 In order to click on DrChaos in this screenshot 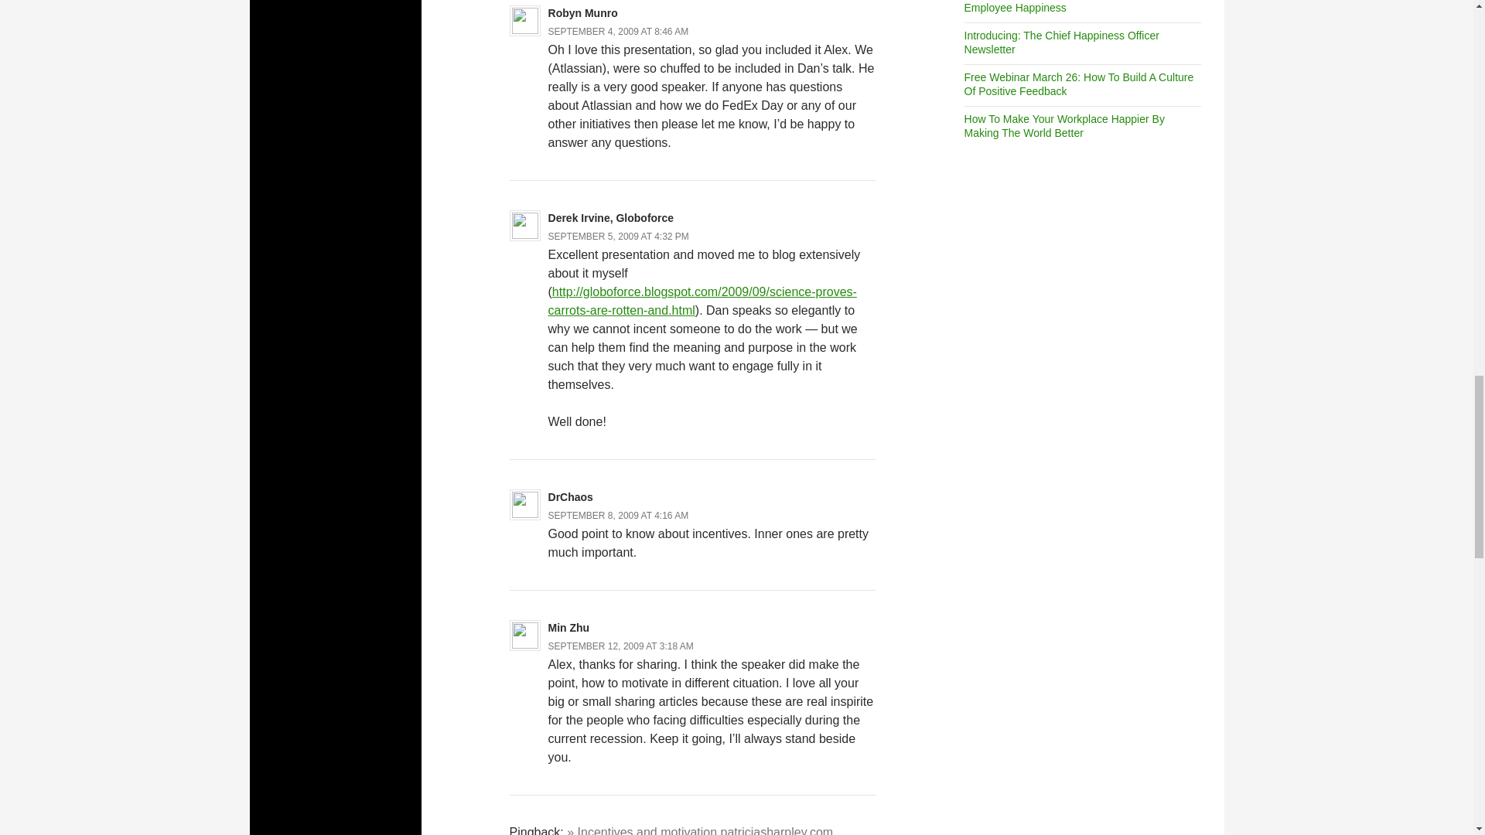, I will do `click(570, 497)`.